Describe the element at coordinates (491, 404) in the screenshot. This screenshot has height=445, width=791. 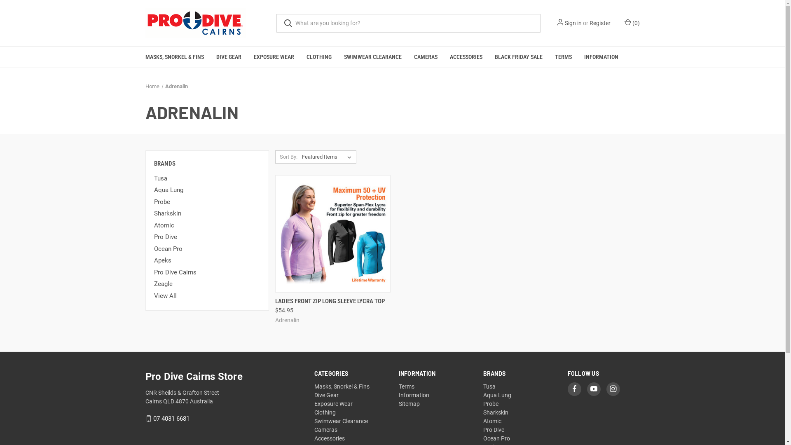
I see `Probe` at that location.